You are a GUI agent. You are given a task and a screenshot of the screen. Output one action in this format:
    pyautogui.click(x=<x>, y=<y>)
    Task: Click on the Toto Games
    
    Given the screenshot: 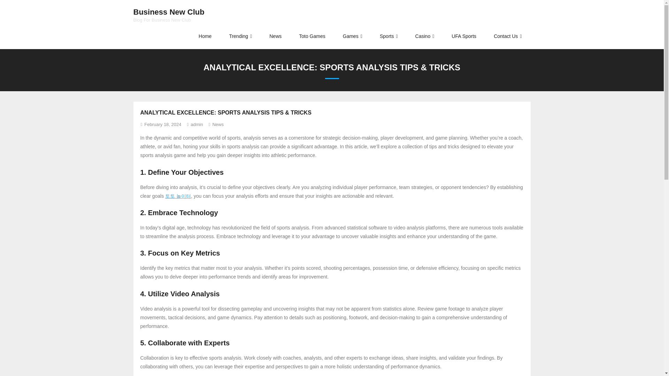 What is the action you would take?
    pyautogui.click(x=312, y=36)
    